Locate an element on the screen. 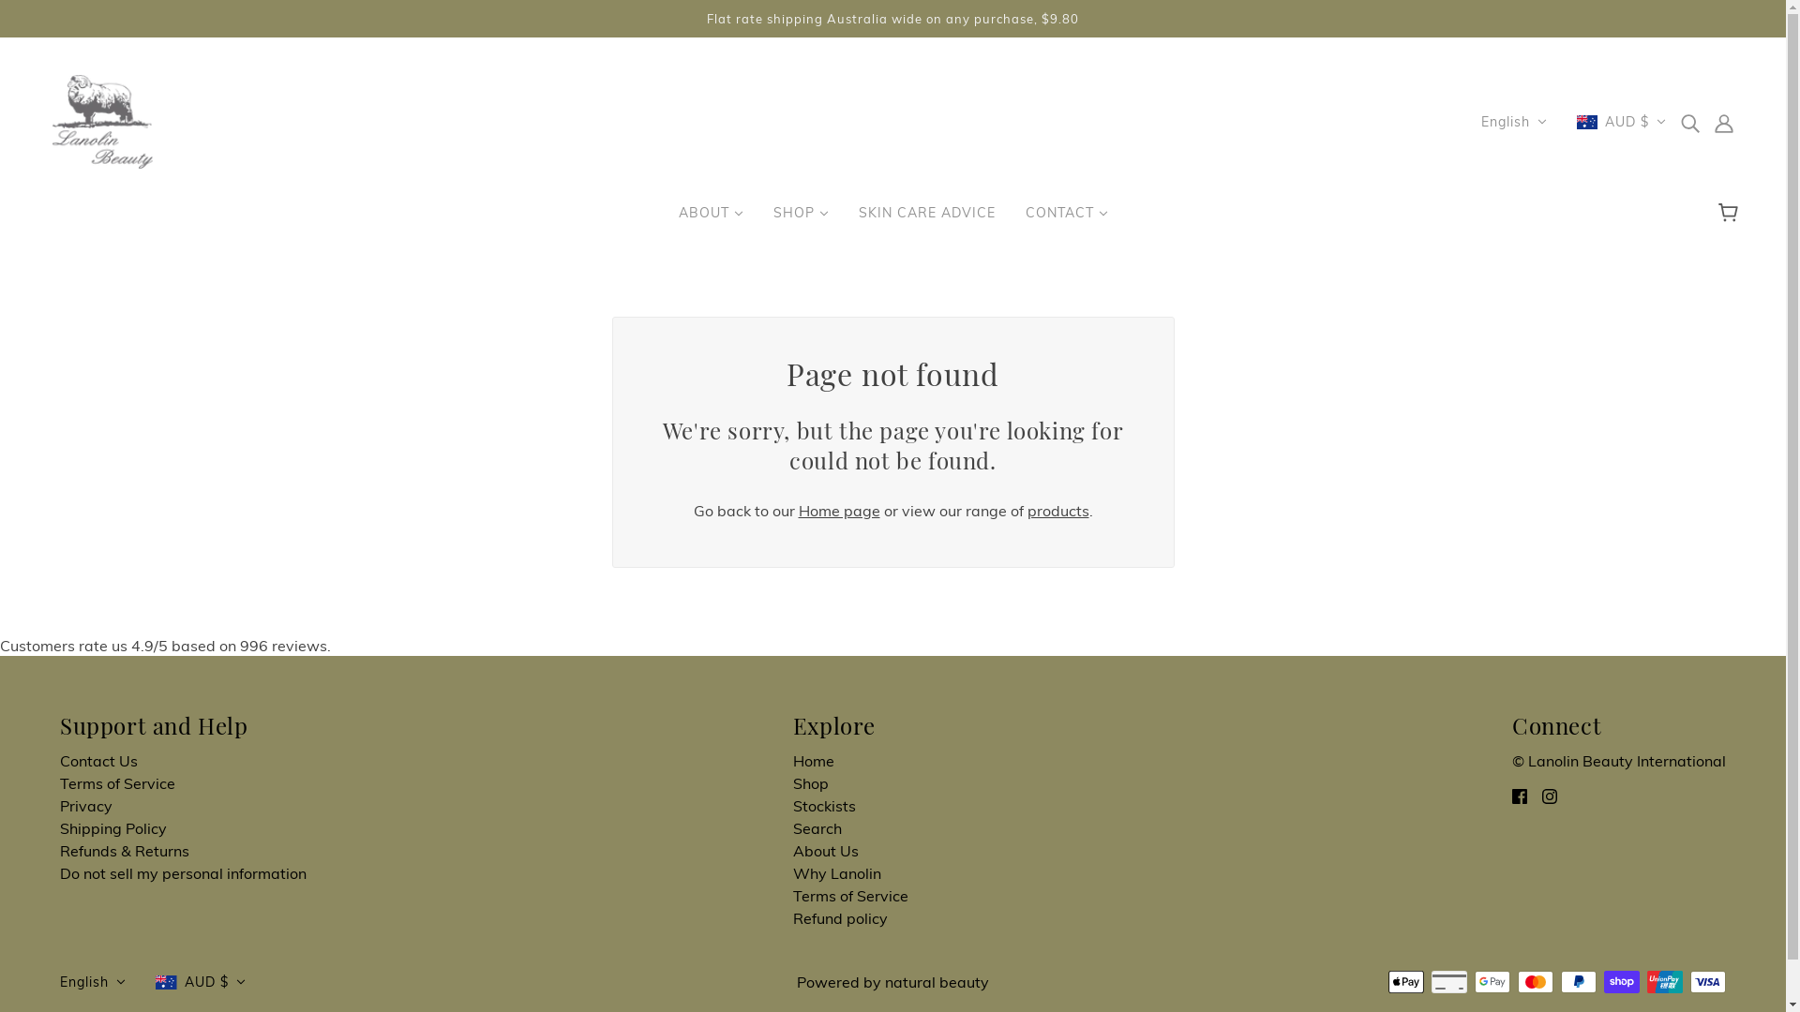 Image resolution: width=1800 pixels, height=1012 pixels. SKIN CARE ADVICE is located at coordinates (927, 220).